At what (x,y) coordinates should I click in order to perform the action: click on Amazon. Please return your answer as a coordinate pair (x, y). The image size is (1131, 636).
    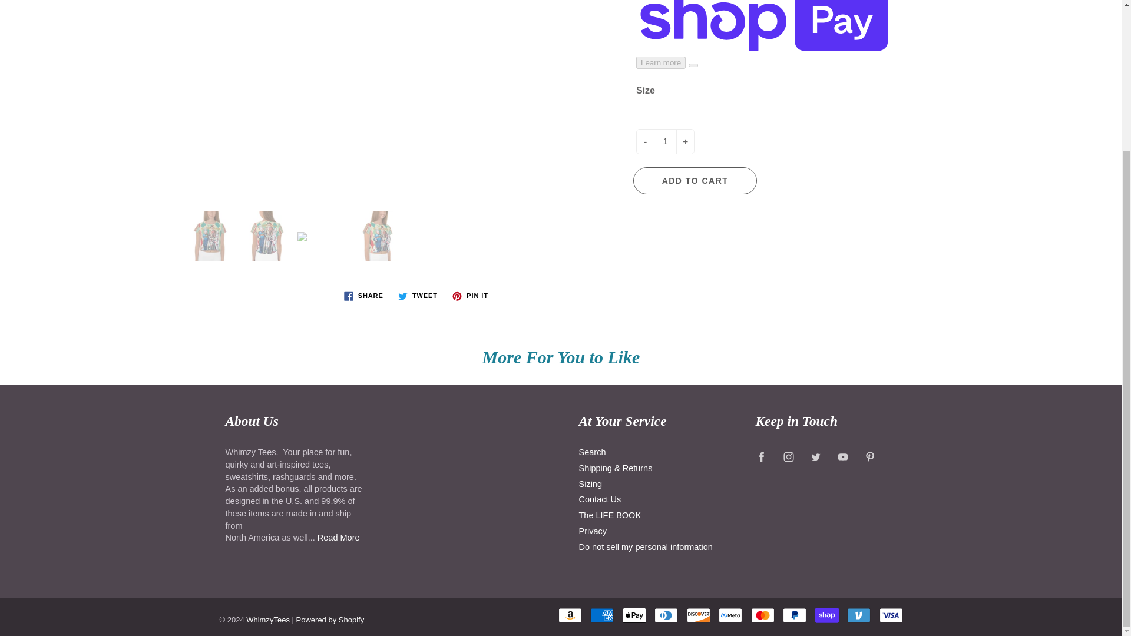
    Looking at the image, I should click on (570, 615).